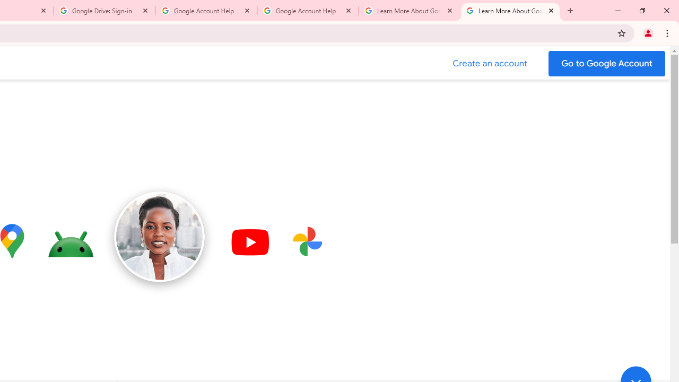 This screenshot has width=679, height=382. I want to click on Create a Google Account, so click(490, 64).